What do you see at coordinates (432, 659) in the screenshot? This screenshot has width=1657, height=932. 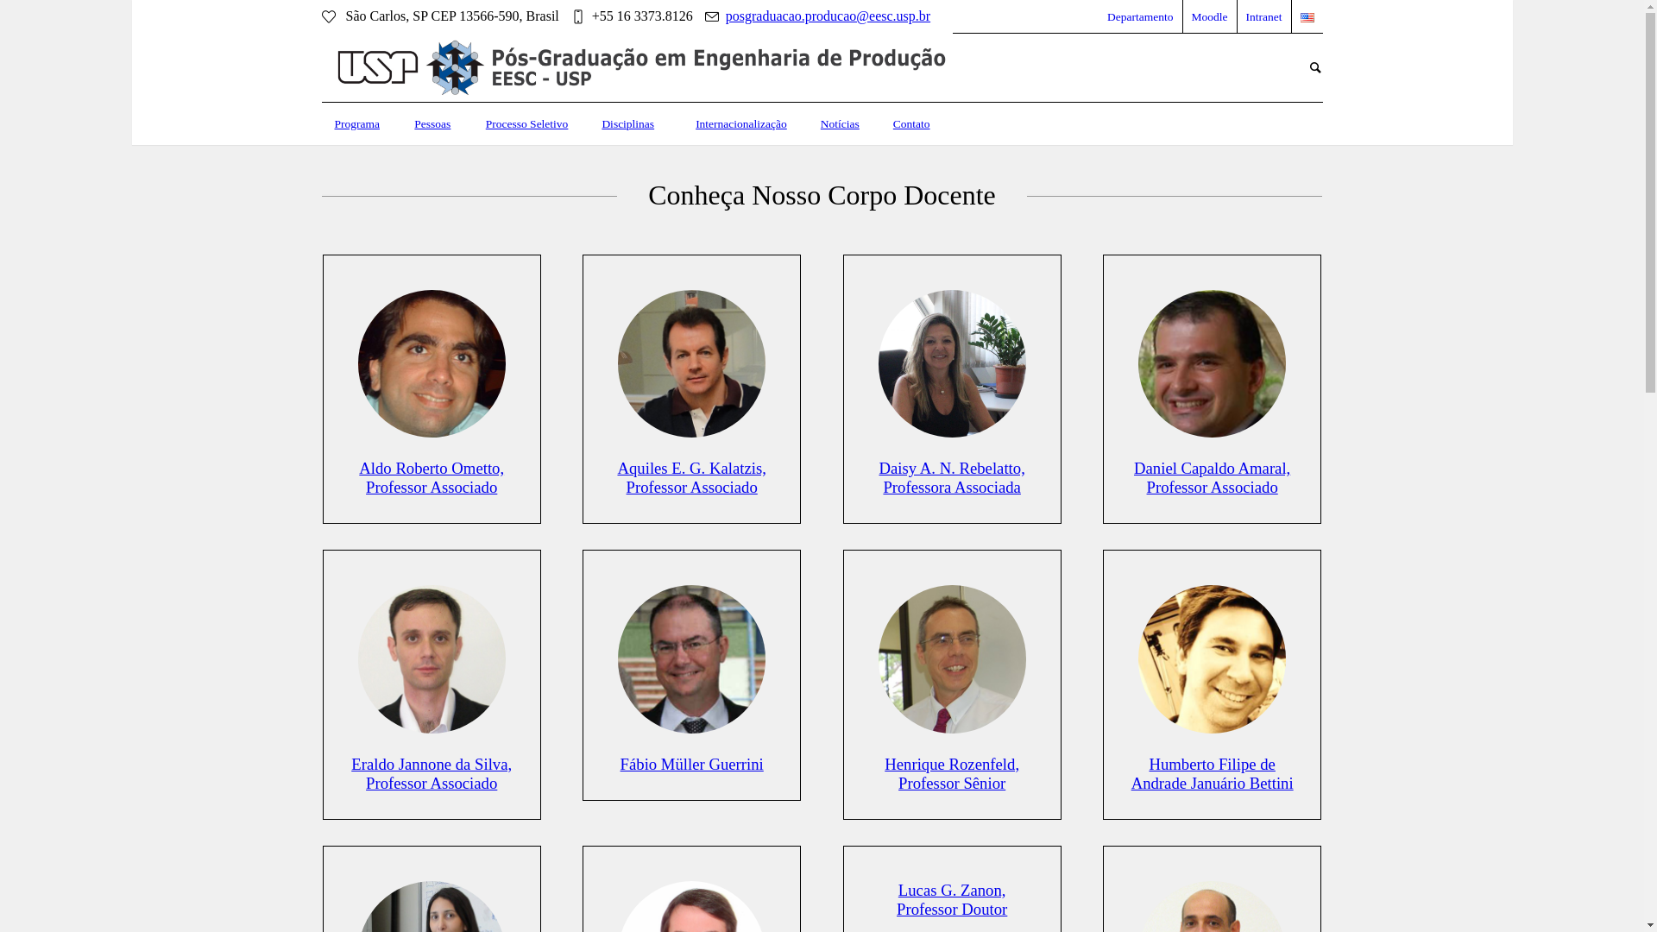 I see `Eraldo Jannone da Silva, Professor Associado` at bounding box center [432, 659].